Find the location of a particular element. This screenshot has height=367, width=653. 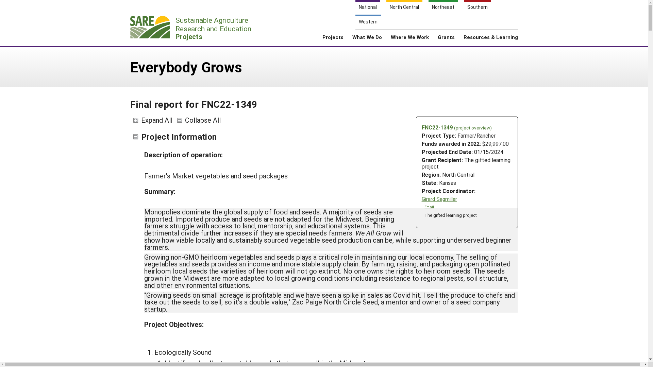

Girard Sagmiller is located at coordinates (447, 27).